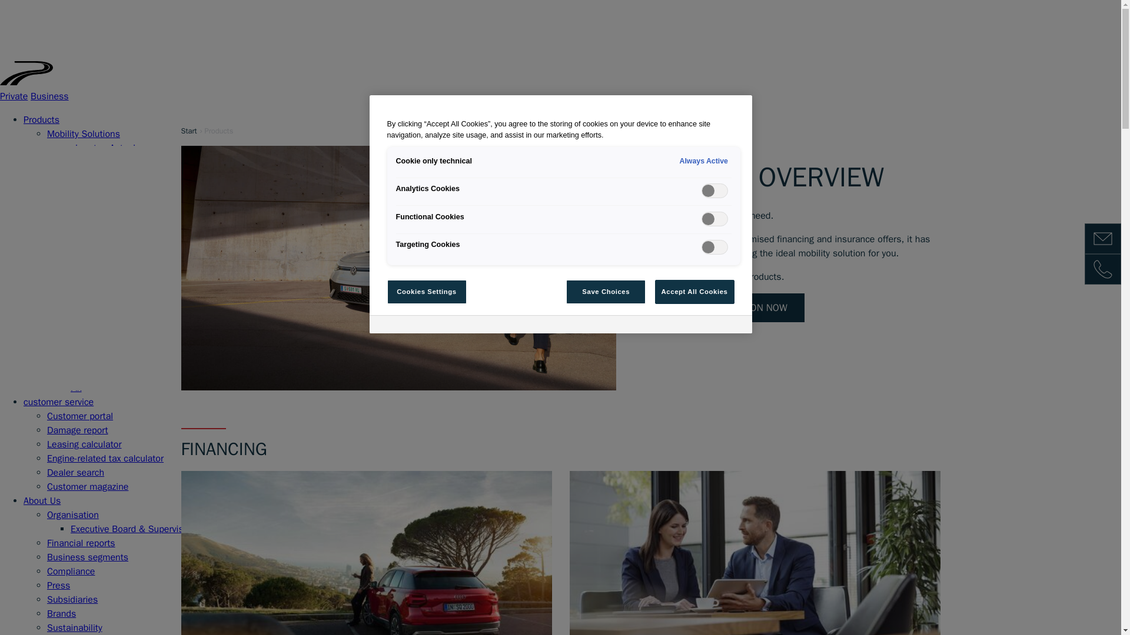  I want to click on Start, so click(188, 131).